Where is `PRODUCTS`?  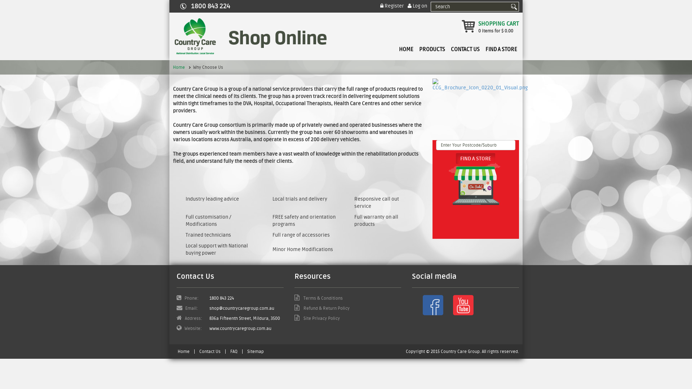 PRODUCTS is located at coordinates (432, 47).